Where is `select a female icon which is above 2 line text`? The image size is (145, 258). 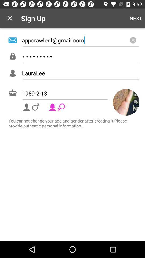
select a female icon which is above 2 line text is located at coordinates (57, 107).